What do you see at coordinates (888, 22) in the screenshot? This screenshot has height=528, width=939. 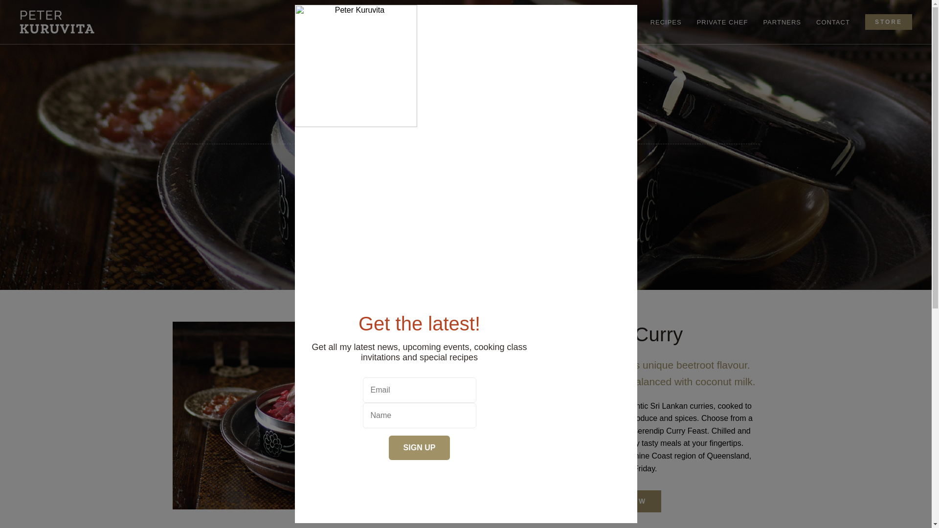 I see `STORE` at bounding box center [888, 22].